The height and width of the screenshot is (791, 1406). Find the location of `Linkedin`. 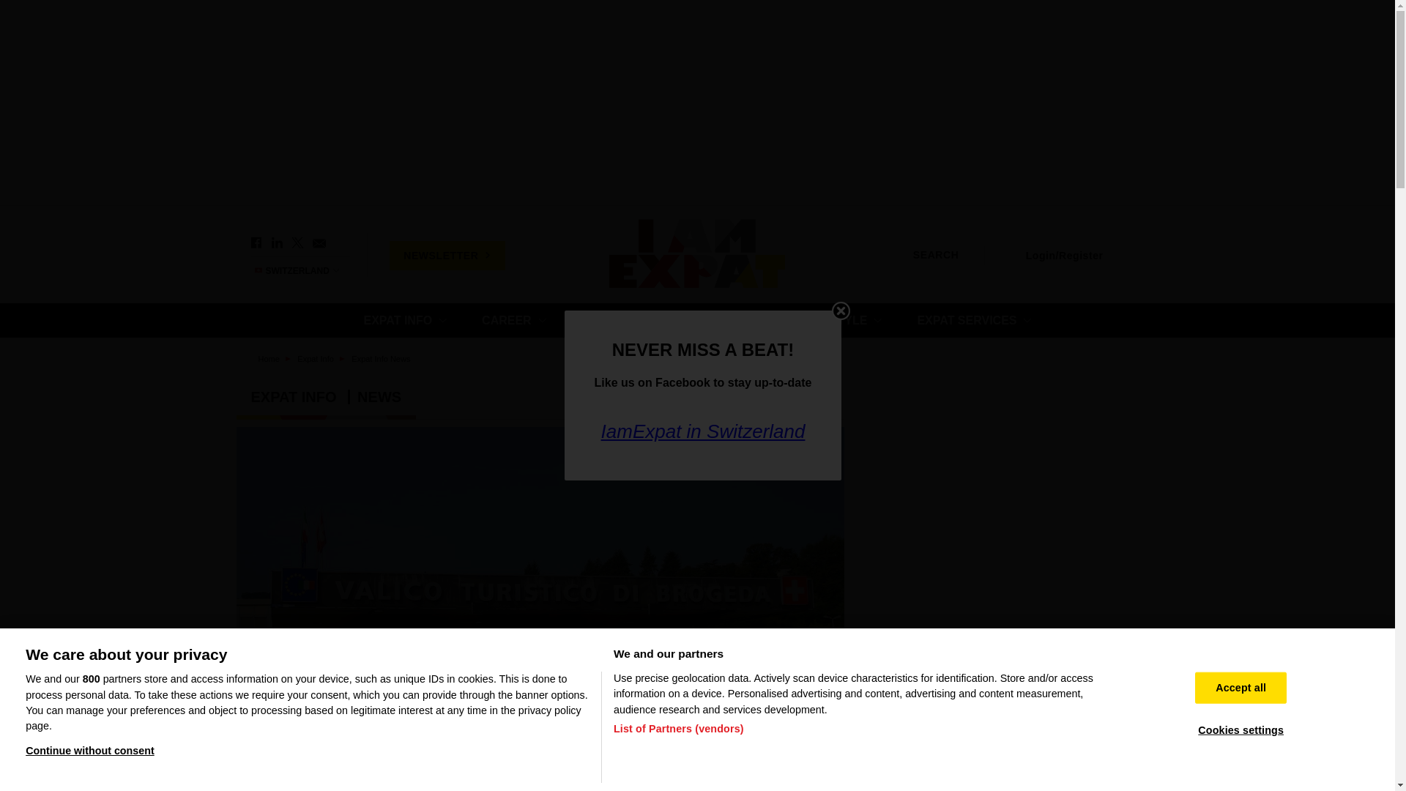

Linkedin is located at coordinates (277, 243).